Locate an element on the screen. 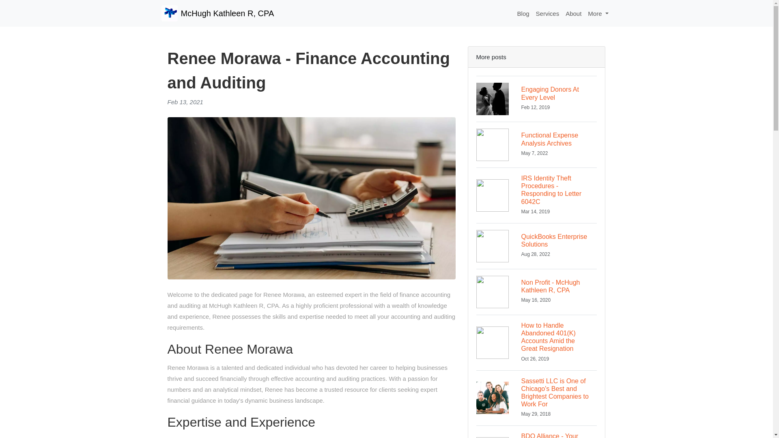 This screenshot has width=779, height=438. Services is located at coordinates (536, 292).